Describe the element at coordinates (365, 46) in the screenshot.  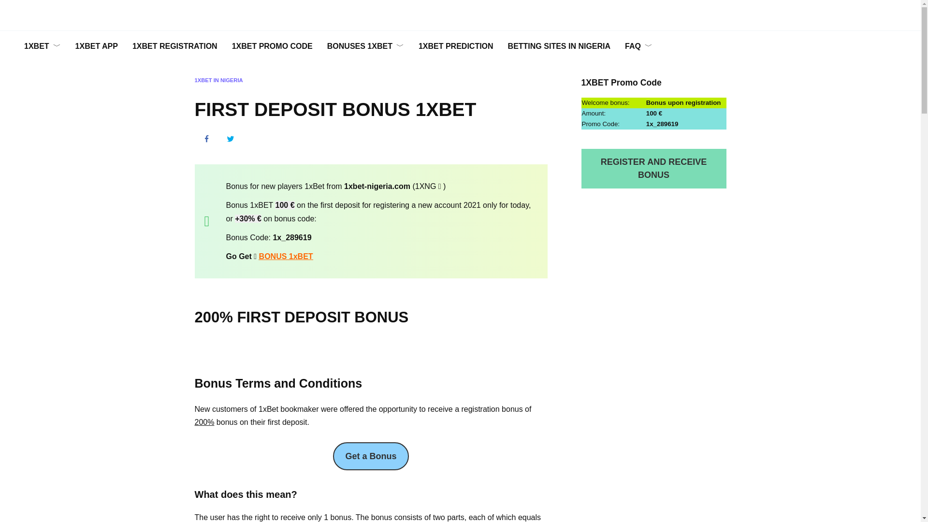
I see `BONUSES 1XBET` at that location.